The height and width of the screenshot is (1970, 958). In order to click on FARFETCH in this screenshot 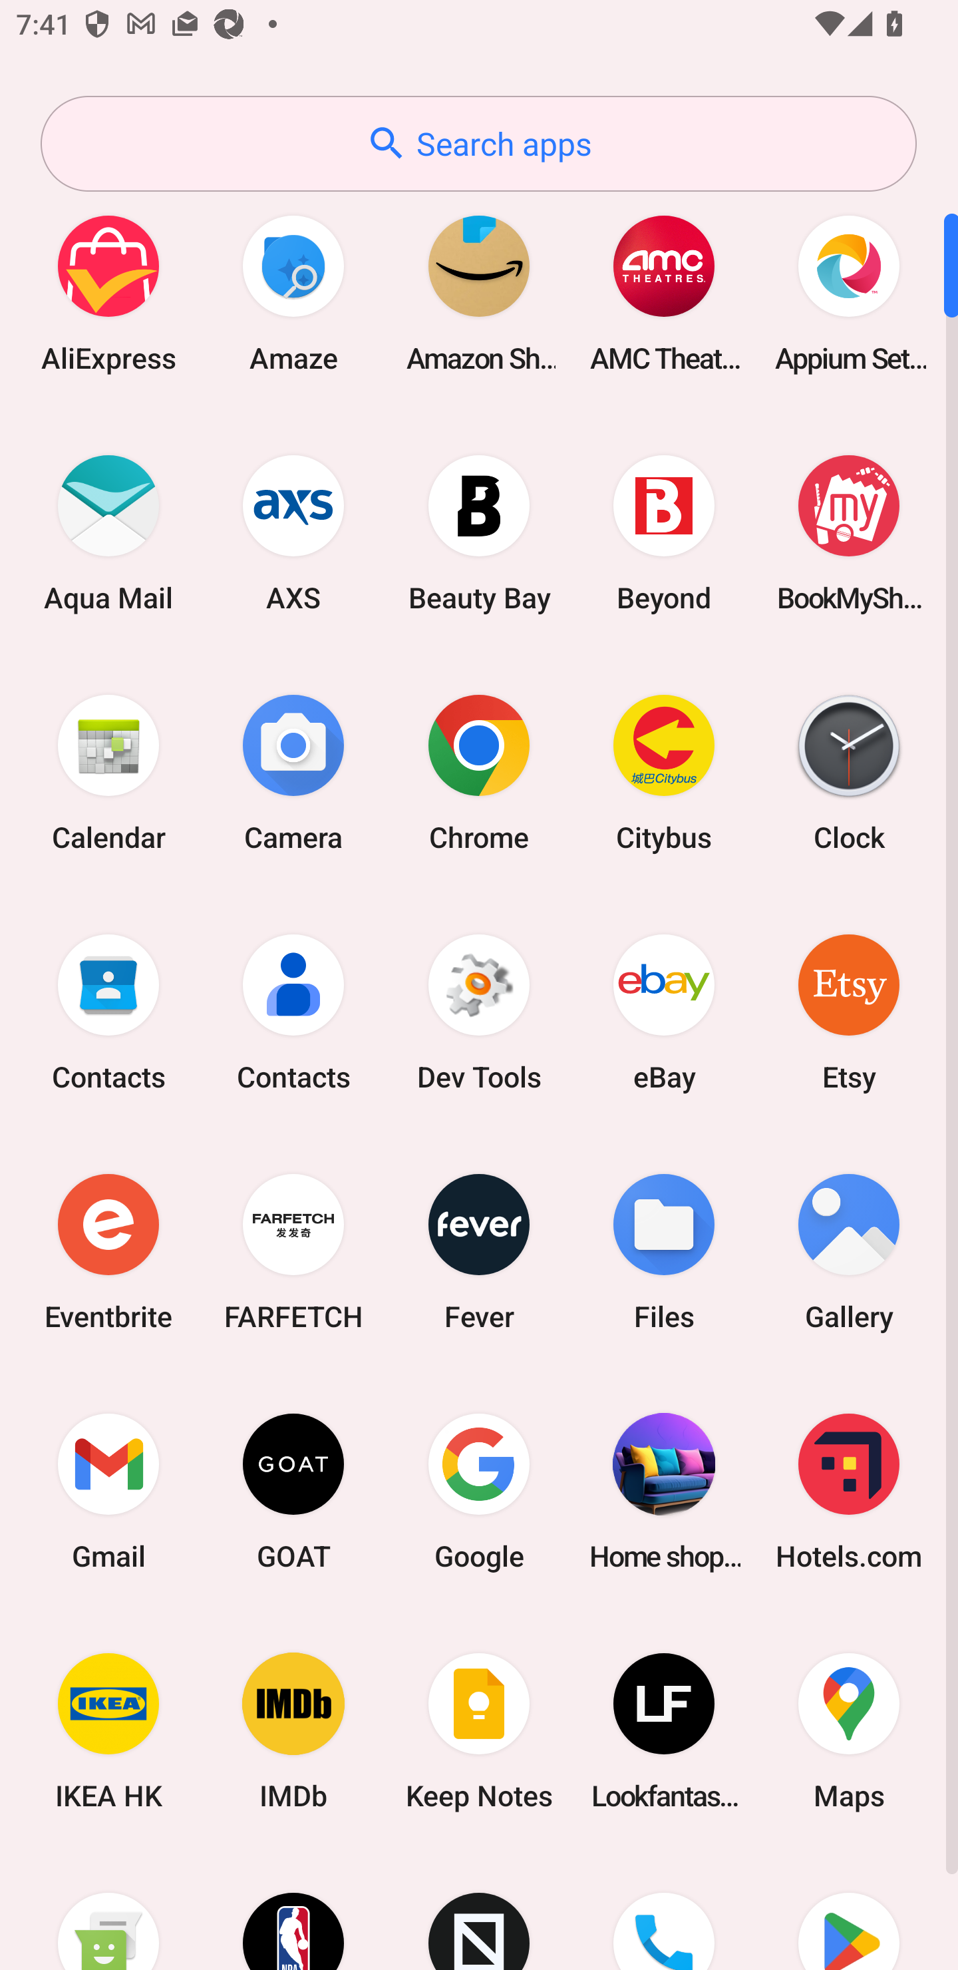, I will do `click(293, 1251)`.